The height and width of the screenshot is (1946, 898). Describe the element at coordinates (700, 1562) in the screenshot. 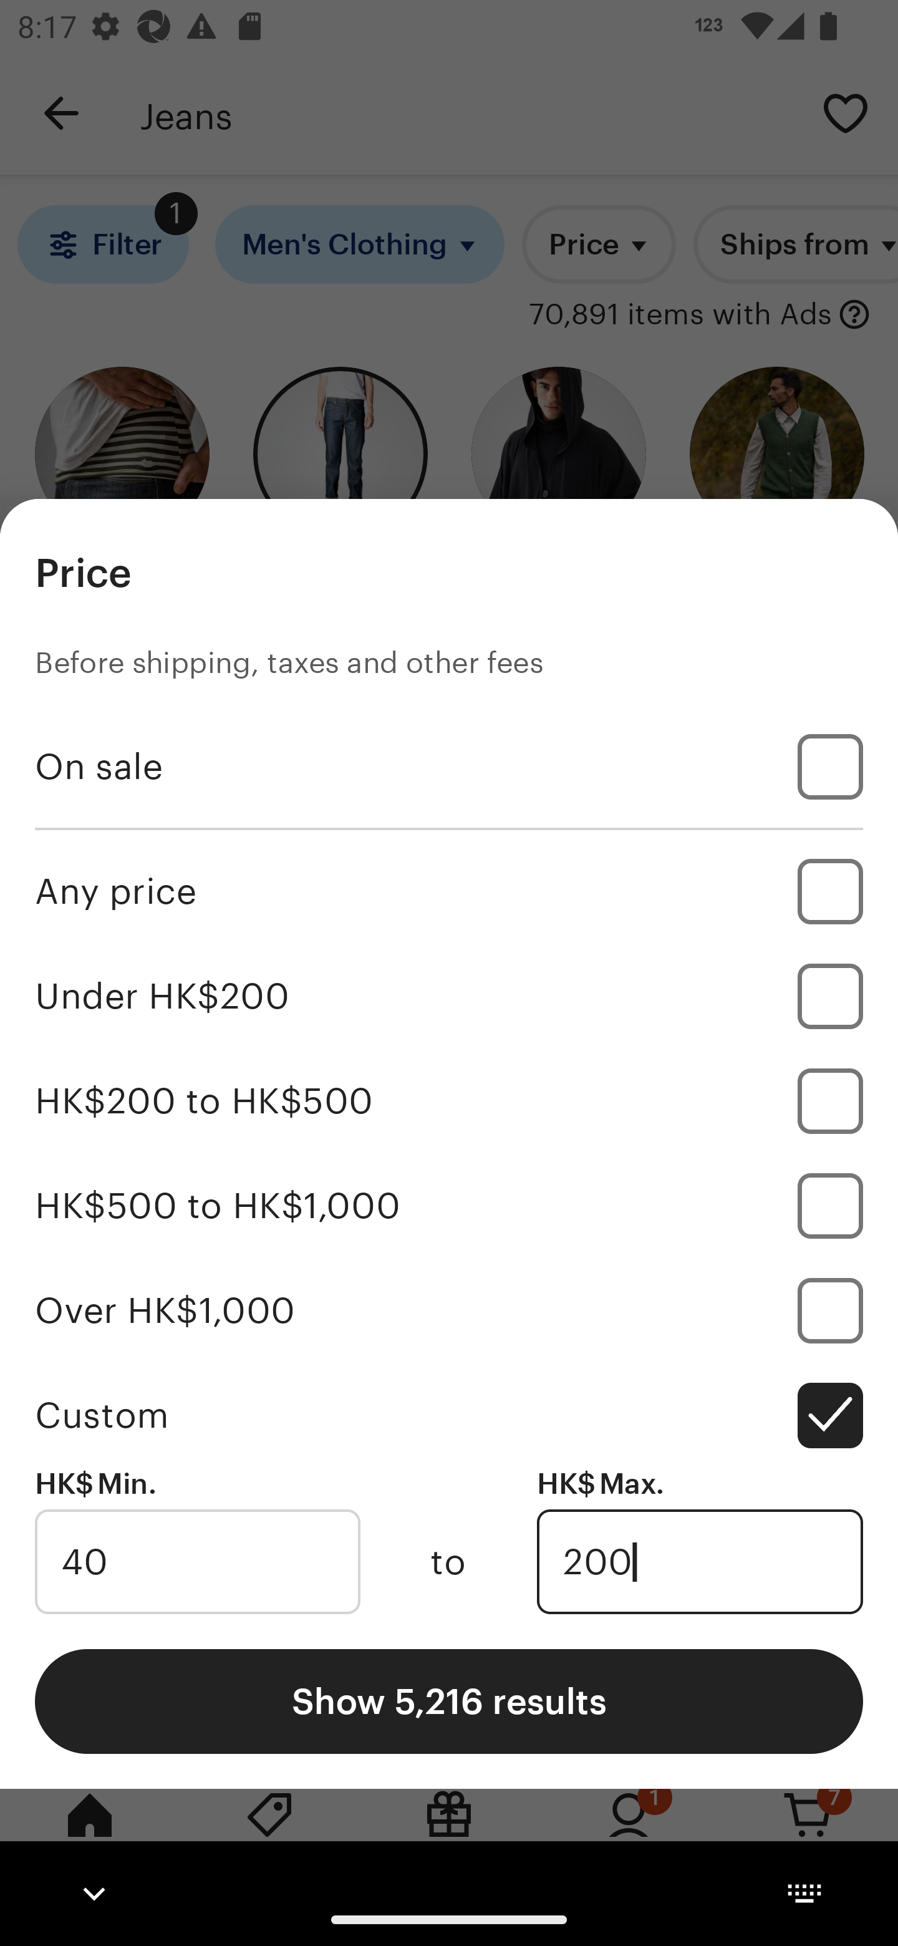

I see `200` at that location.